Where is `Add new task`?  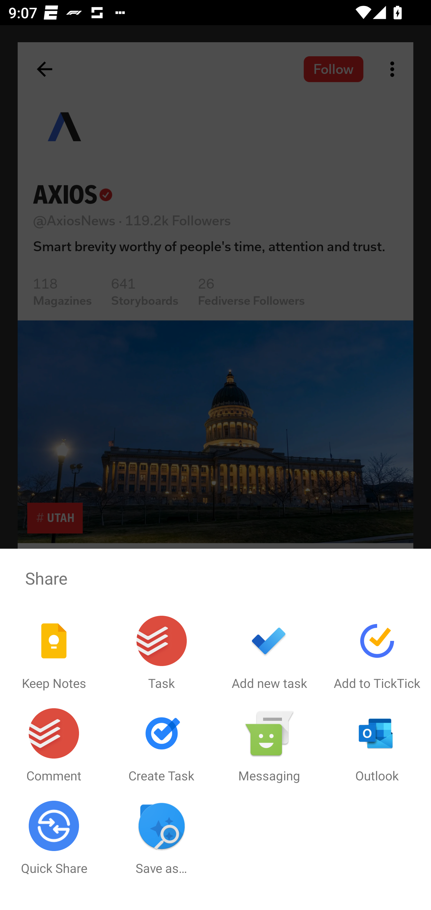
Add new task is located at coordinates (269, 653).